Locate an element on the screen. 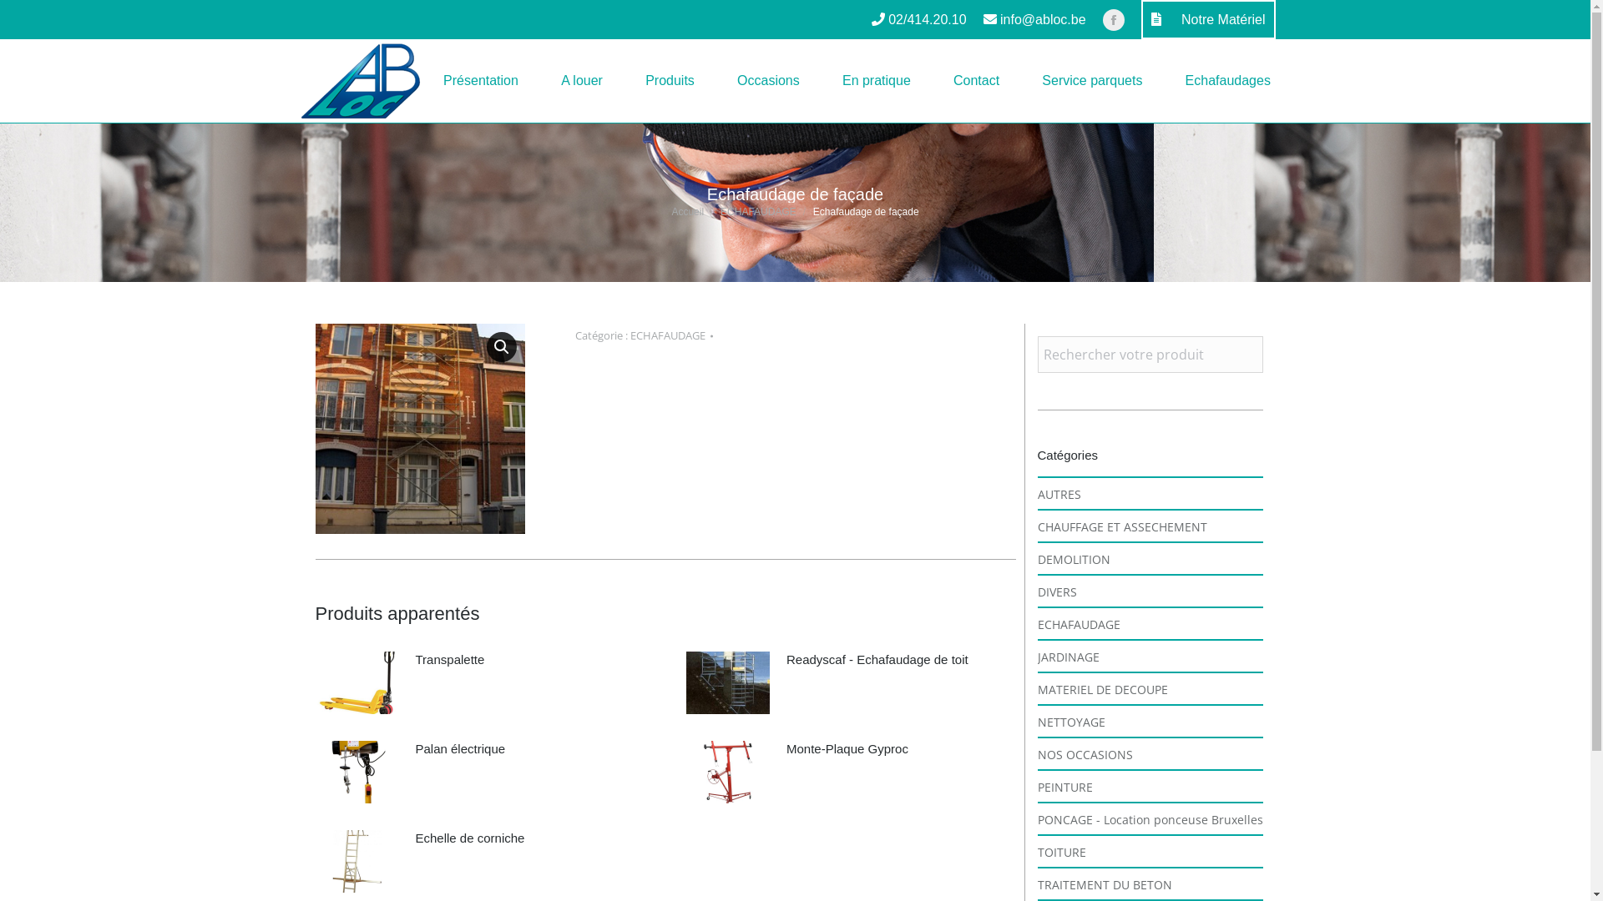  Contact is located at coordinates (976, 81).